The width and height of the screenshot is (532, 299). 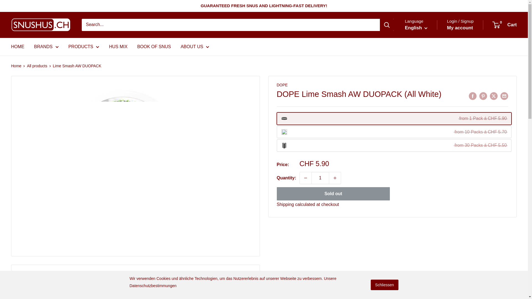 What do you see at coordinates (335, 178) in the screenshot?
I see `Increase quantity by 1` at bounding box center [335, 178].